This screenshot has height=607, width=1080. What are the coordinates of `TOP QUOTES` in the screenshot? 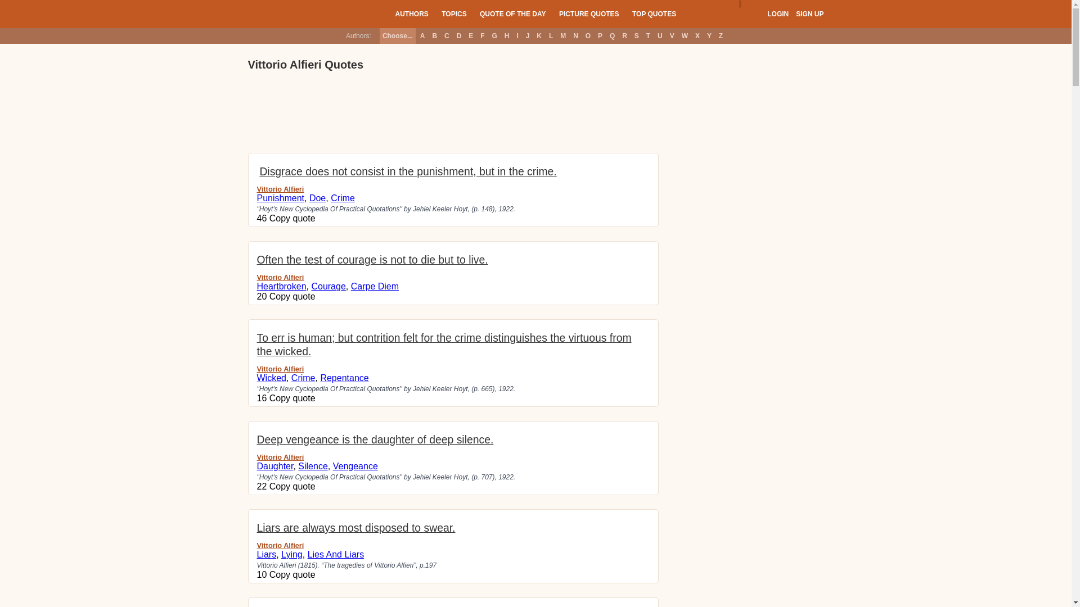 It's located at (654, 13).